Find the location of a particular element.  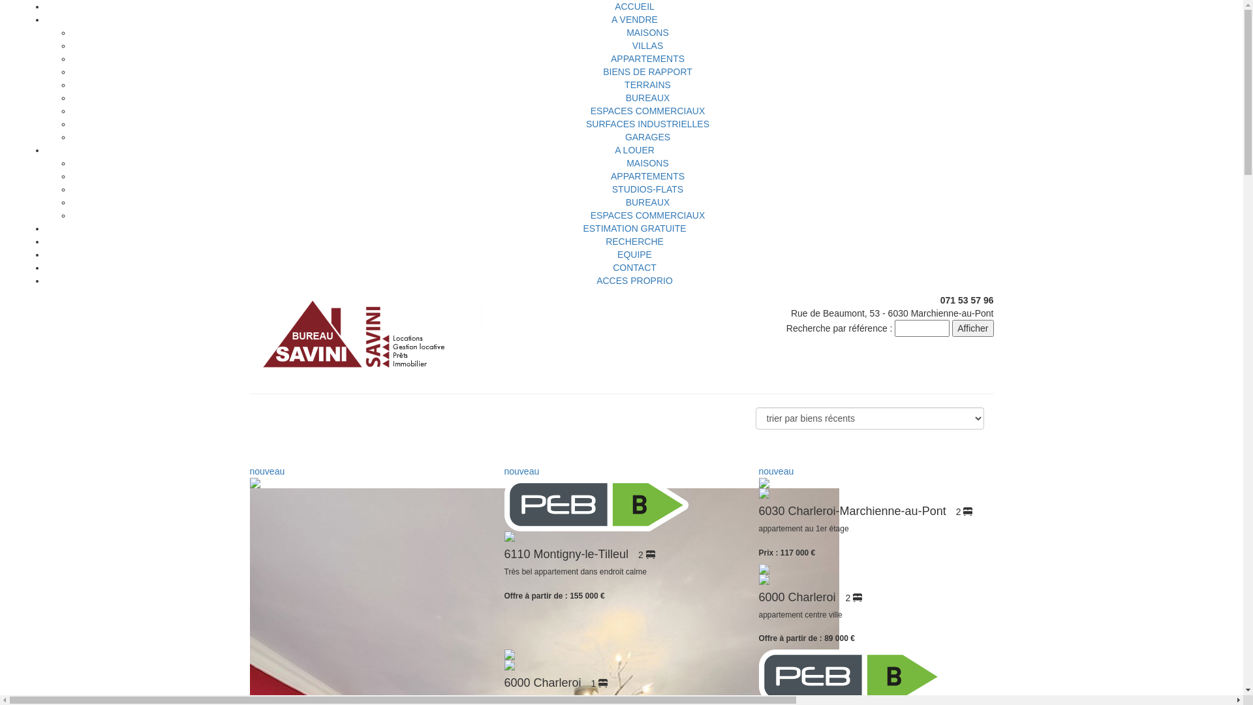

RECHERCHE is located at coordinates (634, 242).